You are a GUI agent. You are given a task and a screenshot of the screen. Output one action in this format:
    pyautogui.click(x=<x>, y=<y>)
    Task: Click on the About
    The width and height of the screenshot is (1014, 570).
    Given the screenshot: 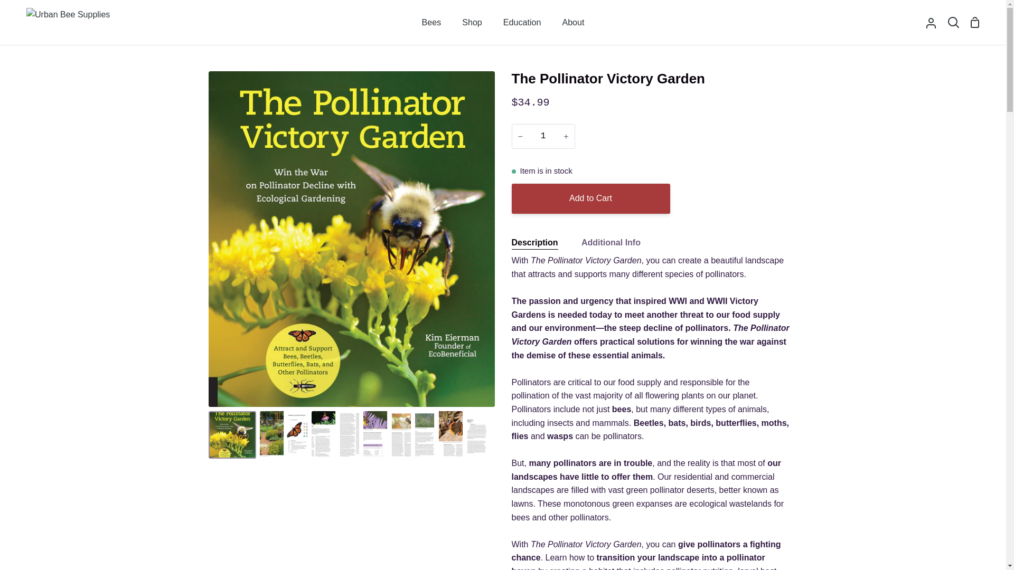 What is the action you would take?
    pyautogui.click(x=572, y=22)
    